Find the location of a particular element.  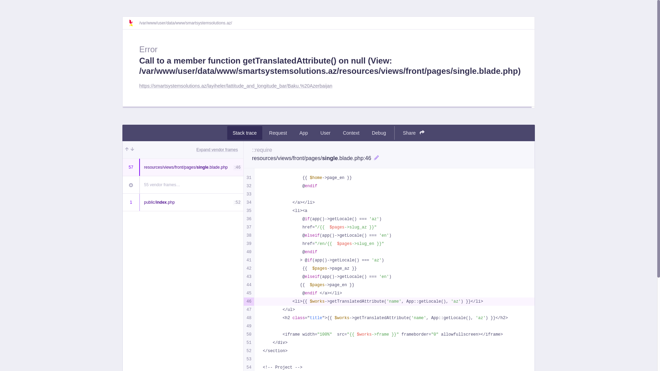

Request is located at coordinates (278, 133).